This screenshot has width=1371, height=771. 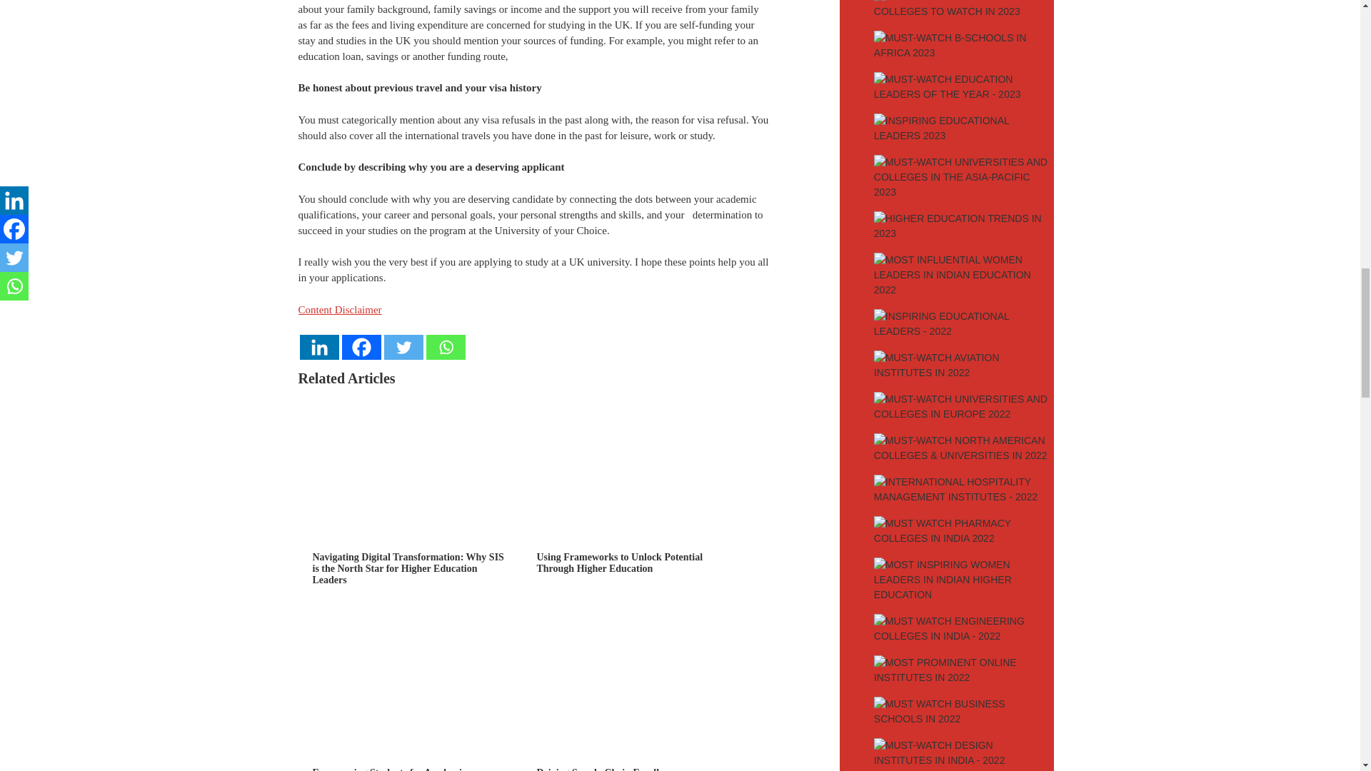 What do you see at coordinates (340, 309) in the screenshot?
I see `Content Disclaimer` at bounding box center [340, 309].